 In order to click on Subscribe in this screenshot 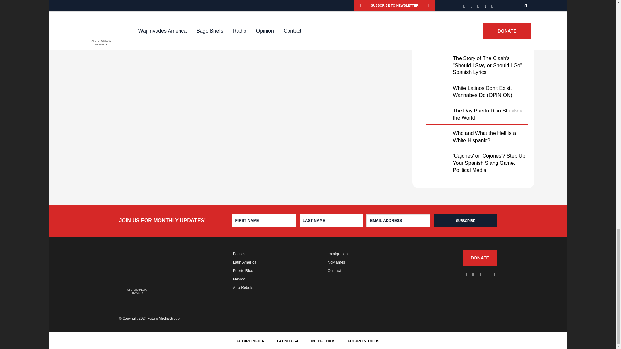, I will do `click(465, 221)`.